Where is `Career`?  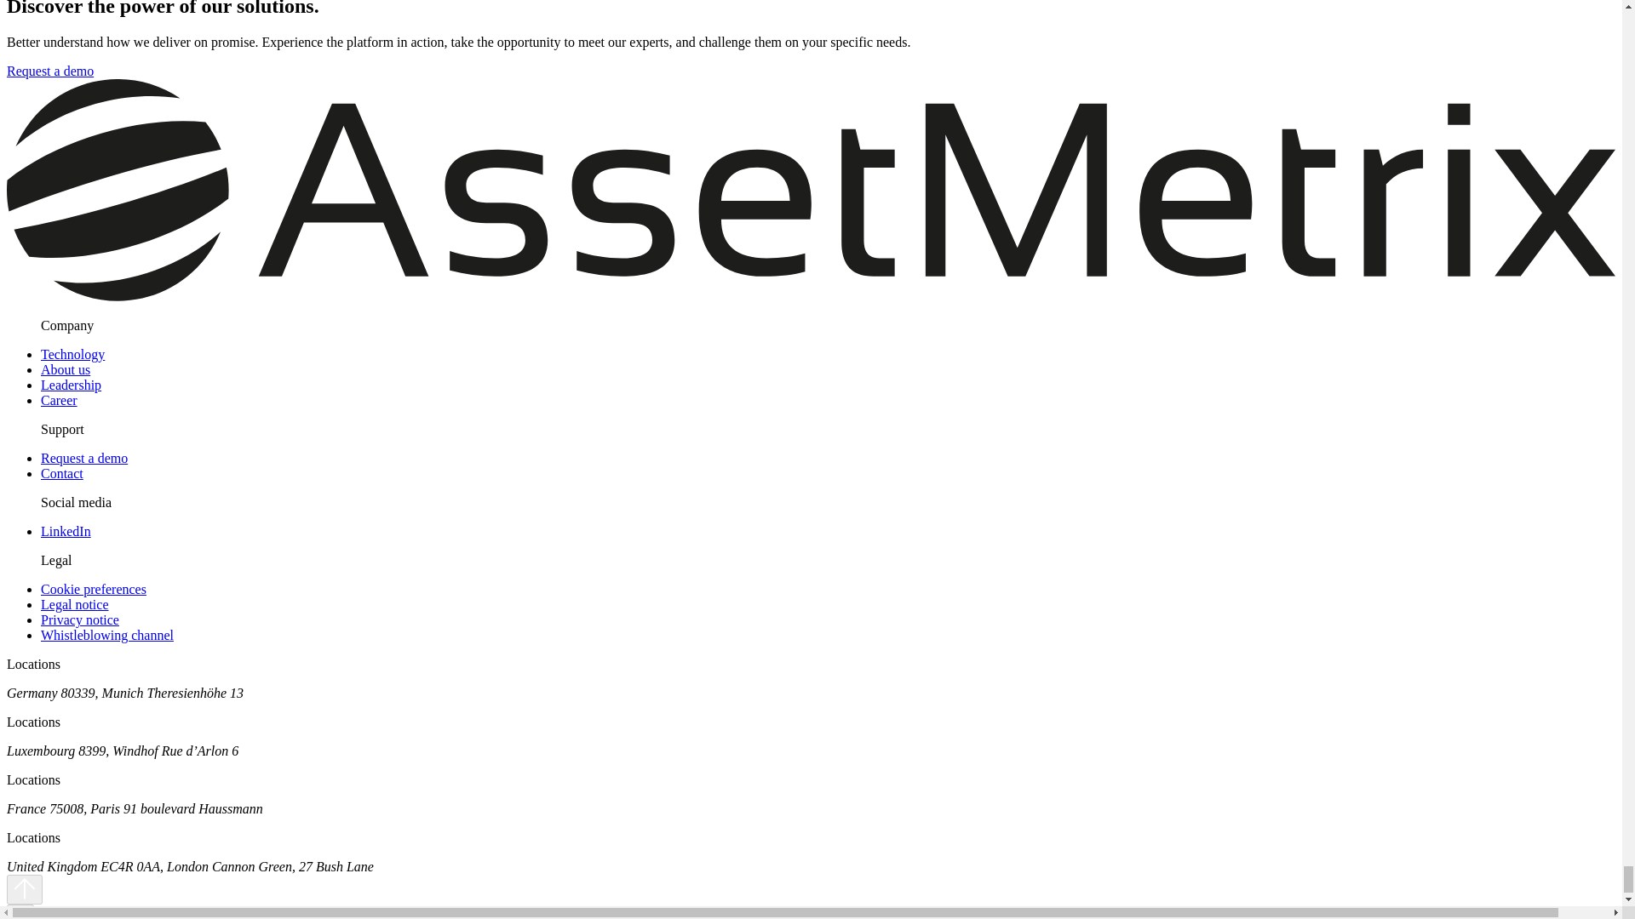 Career is located at coordinates (59, 400).